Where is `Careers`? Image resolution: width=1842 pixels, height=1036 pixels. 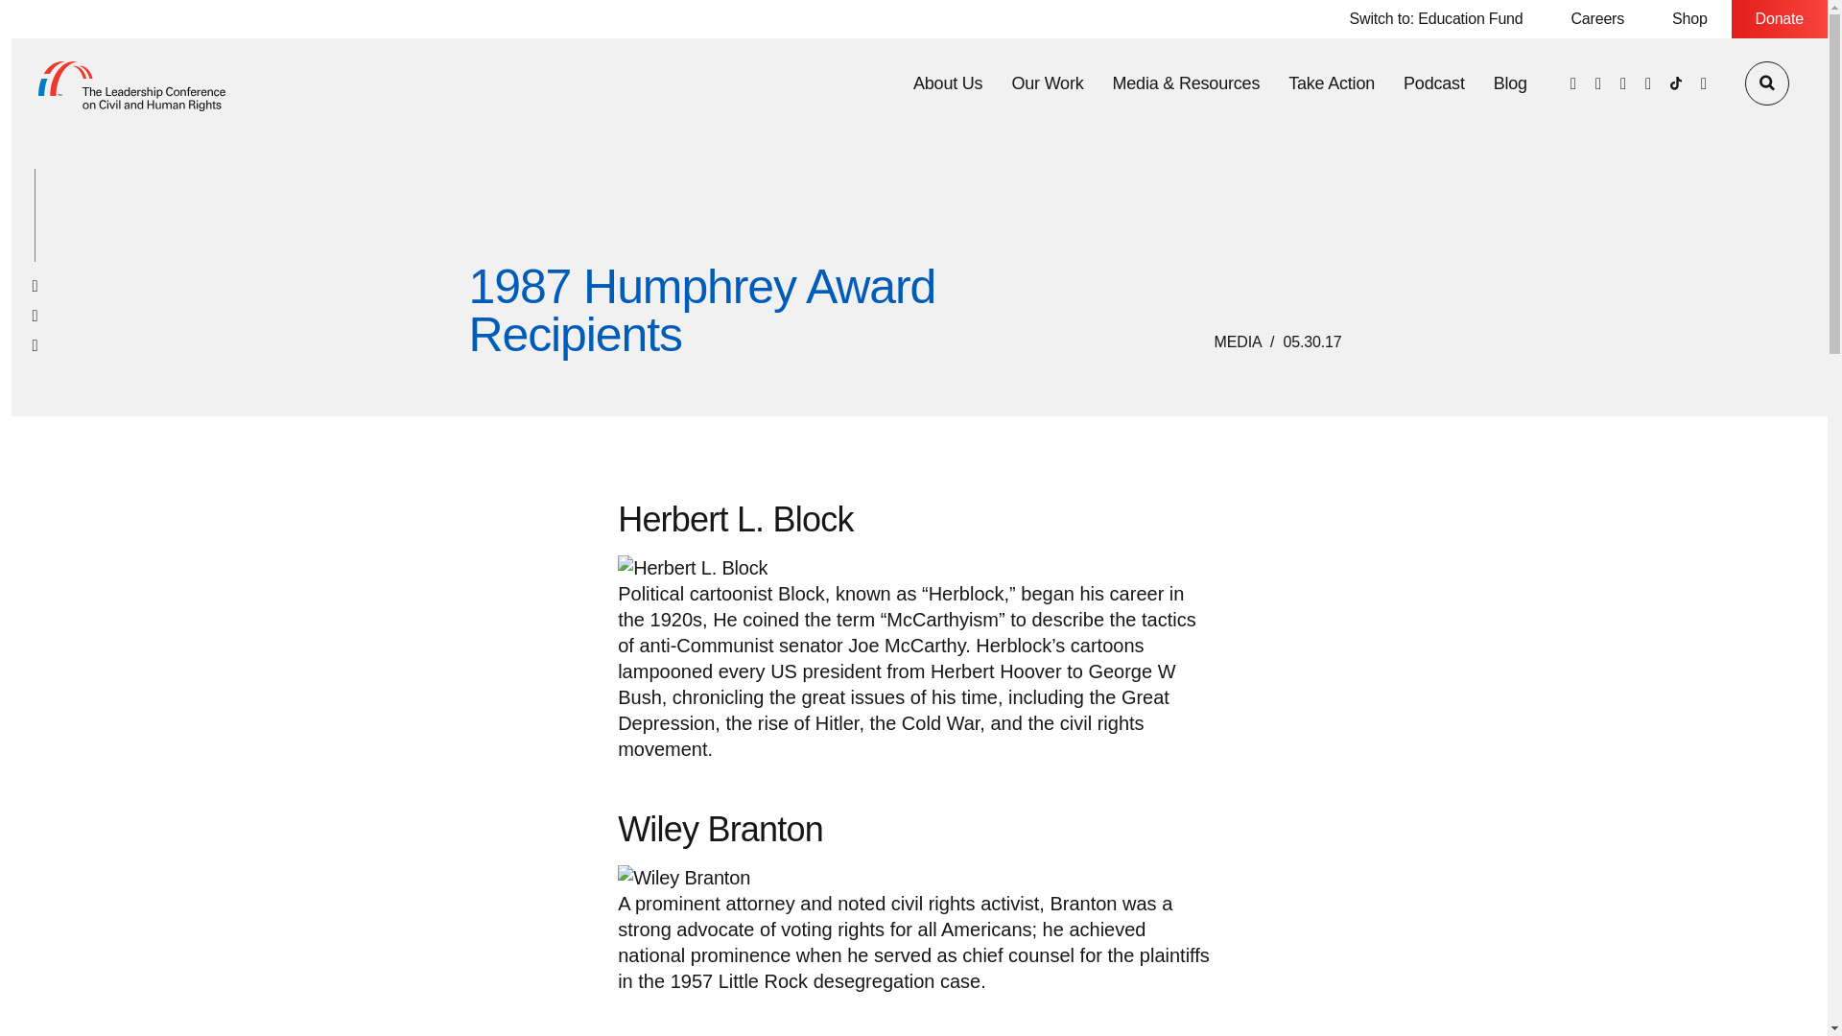 Careers is located at coordinates (1597, 19).